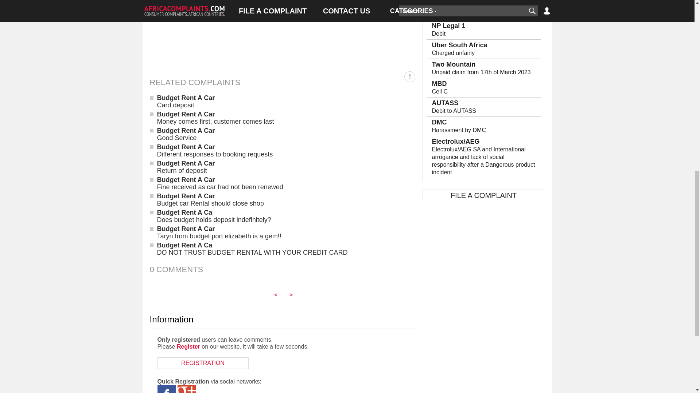 The width and height of the screenshot is (700, 393). I want to click on Login with Google, so click(186, 389).